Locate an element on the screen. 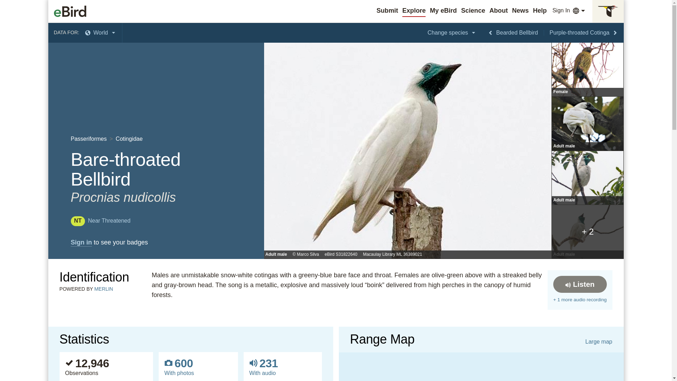 The width and height of the screenshot is (677, 381). About is located at coordinates (499, 11).